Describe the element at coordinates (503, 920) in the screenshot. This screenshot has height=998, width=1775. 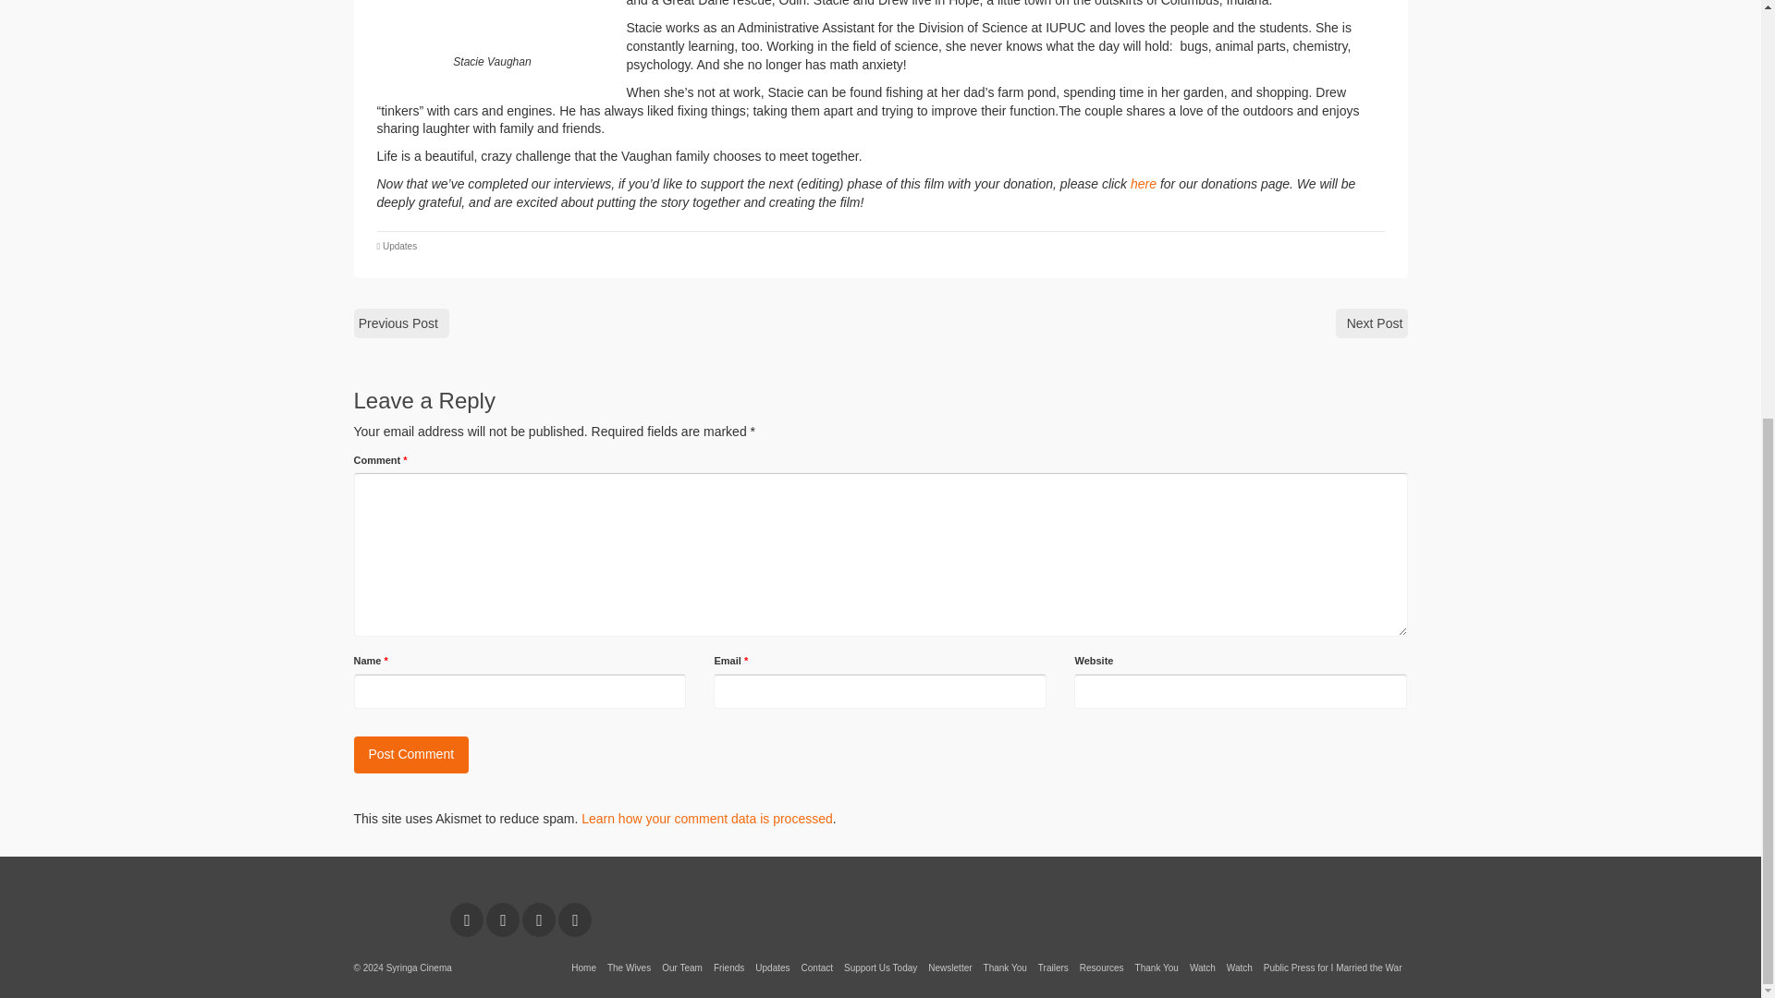
I see `Instagram` at that location.